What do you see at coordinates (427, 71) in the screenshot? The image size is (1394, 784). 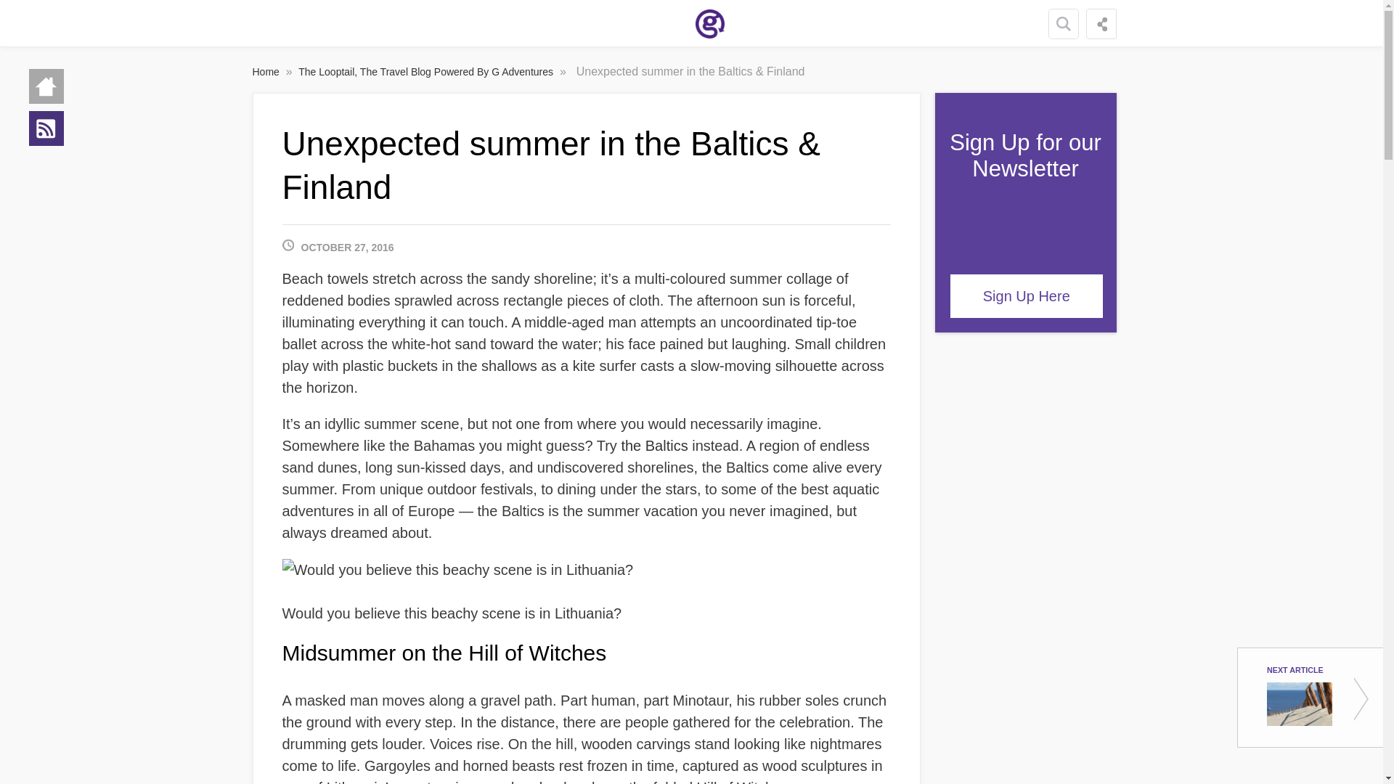 I see `The Looptail, The Travel Blog Powered By G Adventures` at bounding box center [427, 71].